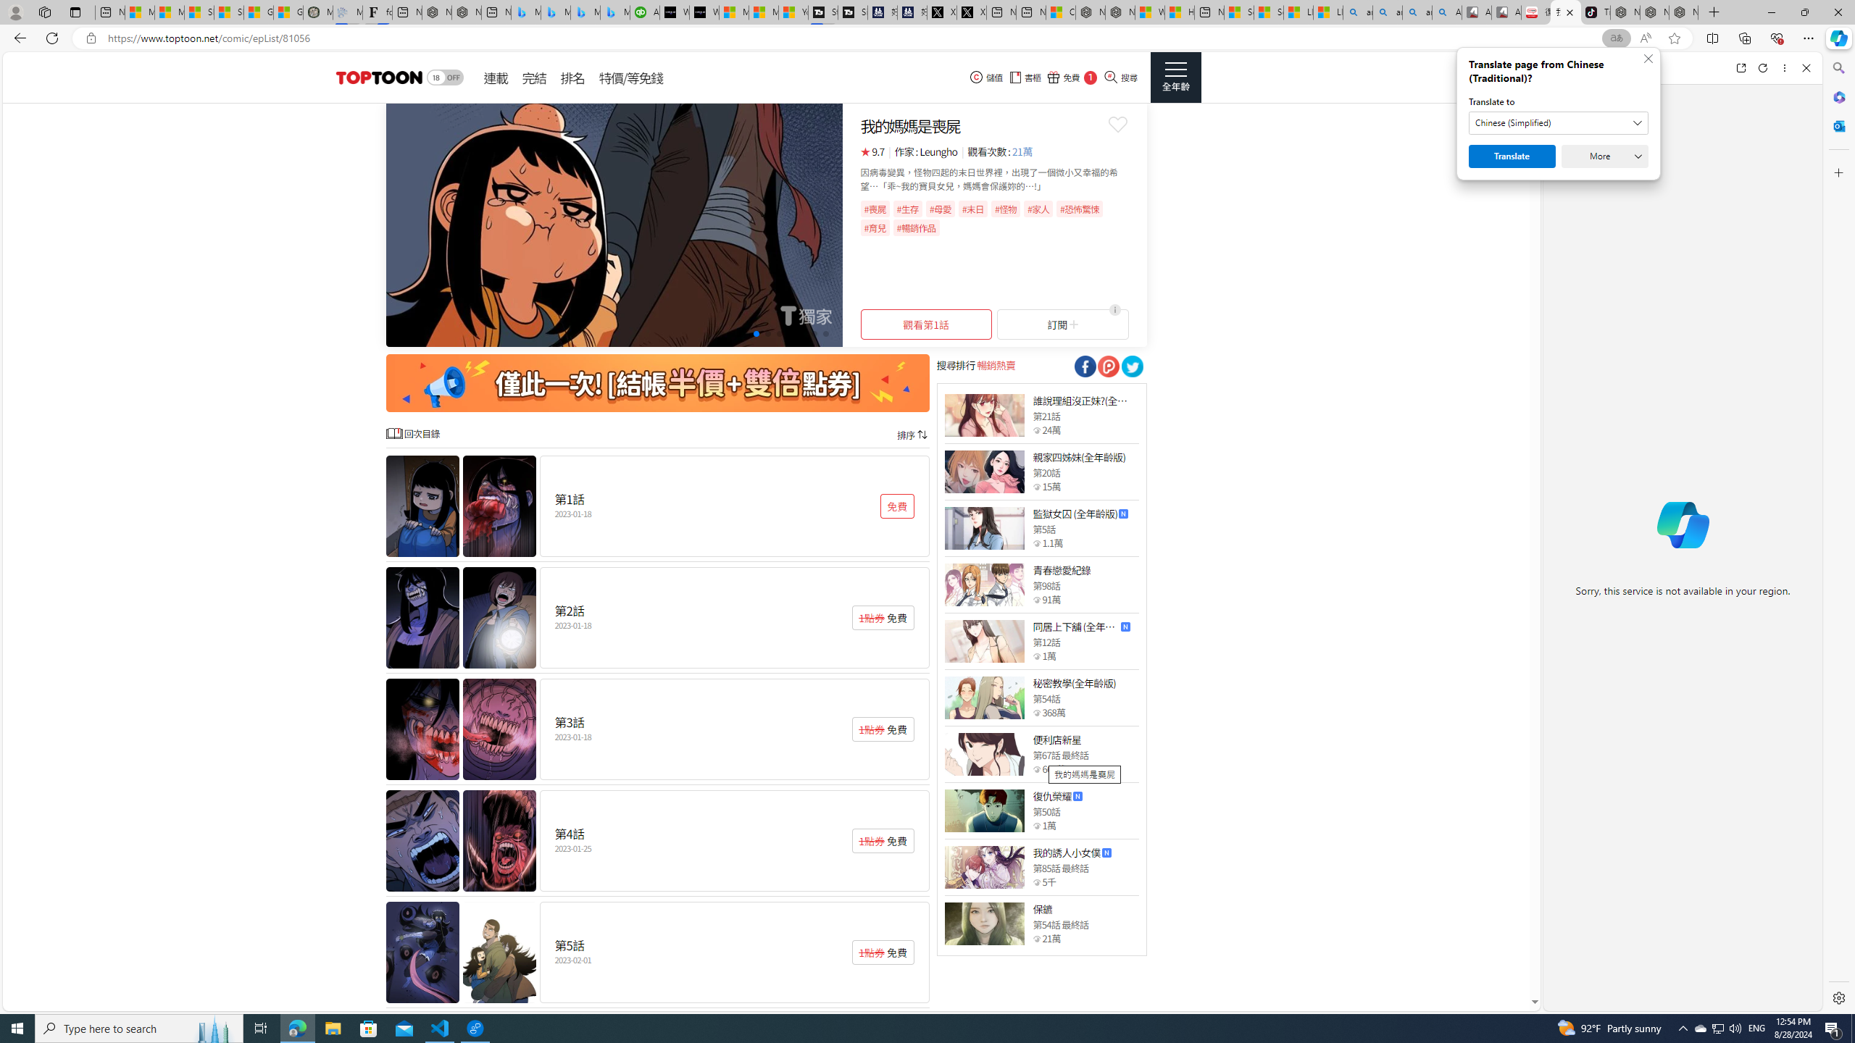 This screenshot has height=1043, width=1855. Describe the element at coordinates (467, 12) in the screenshot. I see `Nordace - #1 Japanese Best-Seller - Siena Smart Backpack` at that location.